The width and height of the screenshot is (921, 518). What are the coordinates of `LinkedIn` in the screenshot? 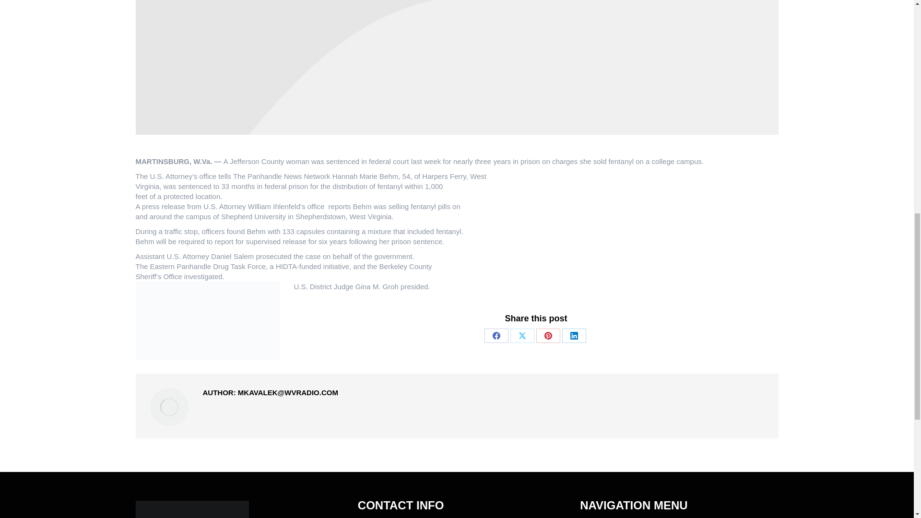 It's located at (574, 335).